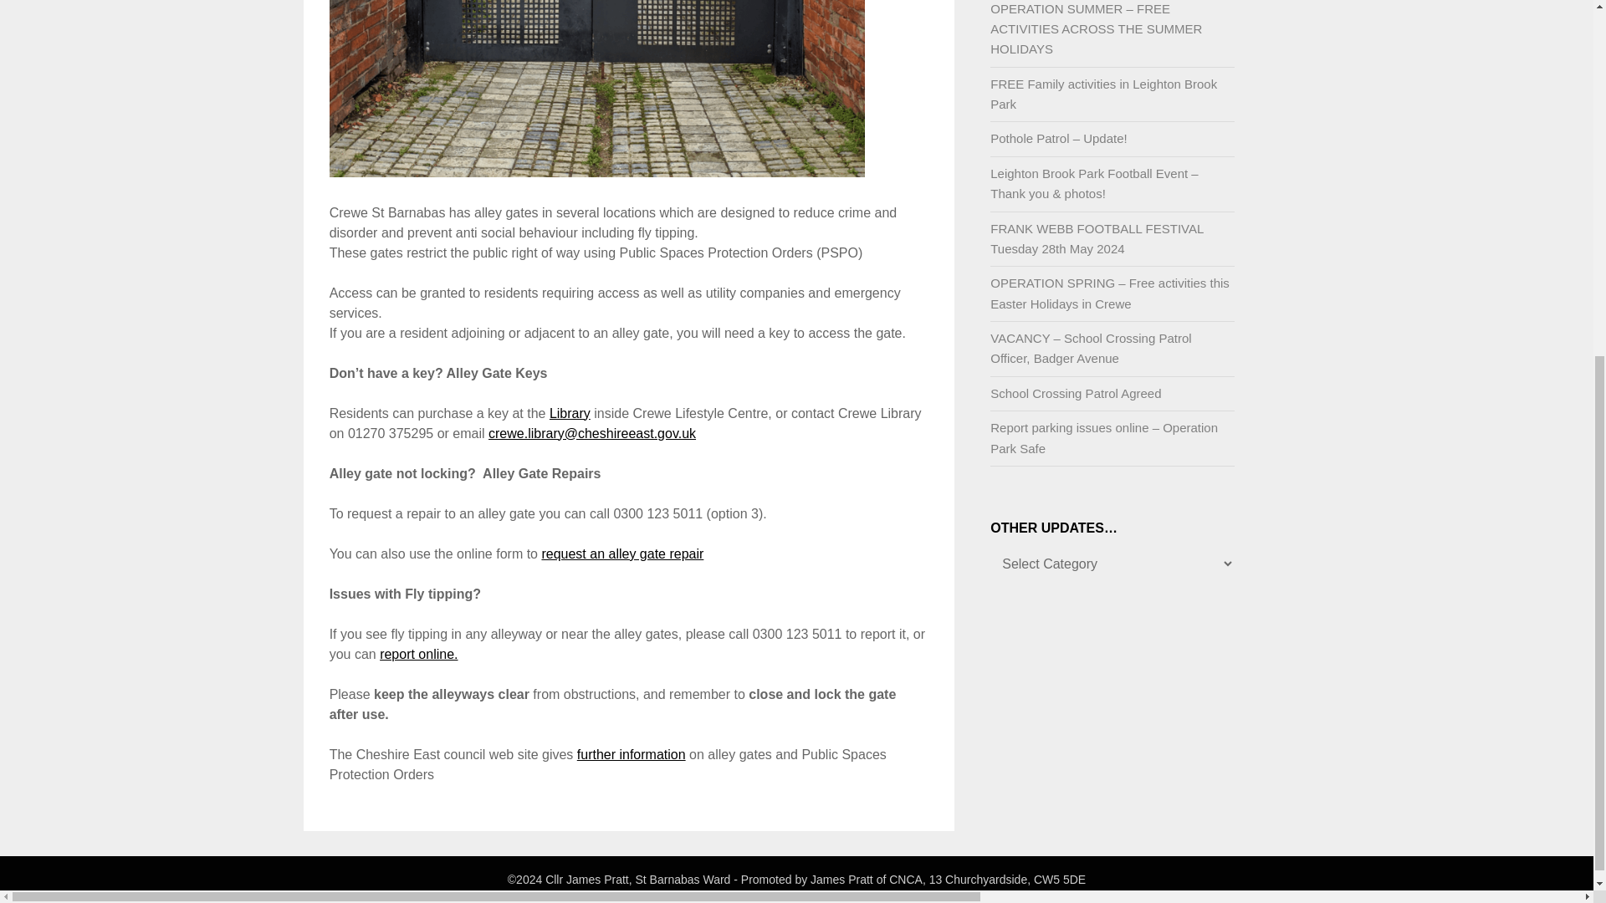  Describe the element at coordinates (631, 754) in the screenshot. I see `further information` at that location.